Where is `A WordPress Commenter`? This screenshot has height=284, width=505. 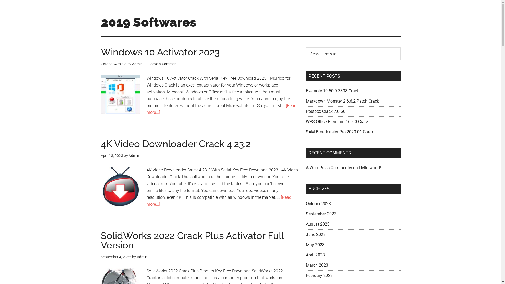
A WordPress Commenter is located at coordinates (329, 168).